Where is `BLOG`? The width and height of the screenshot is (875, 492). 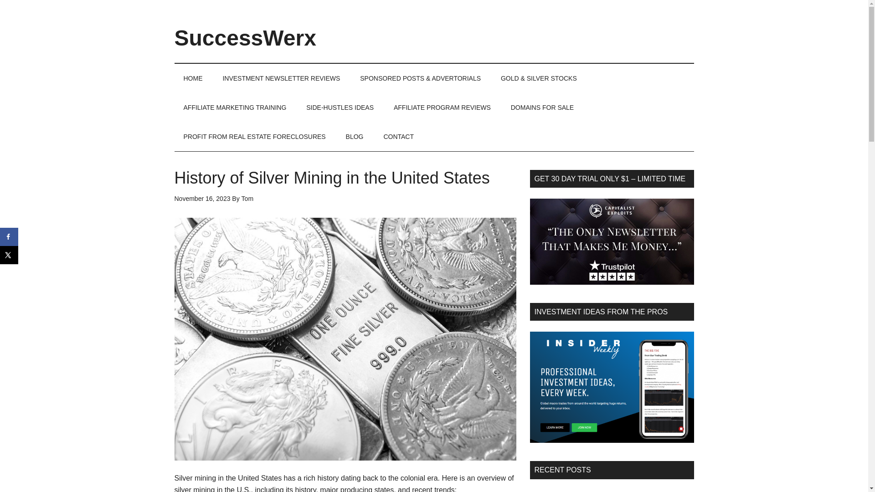
BLOG is located at coordinates (355, 136).